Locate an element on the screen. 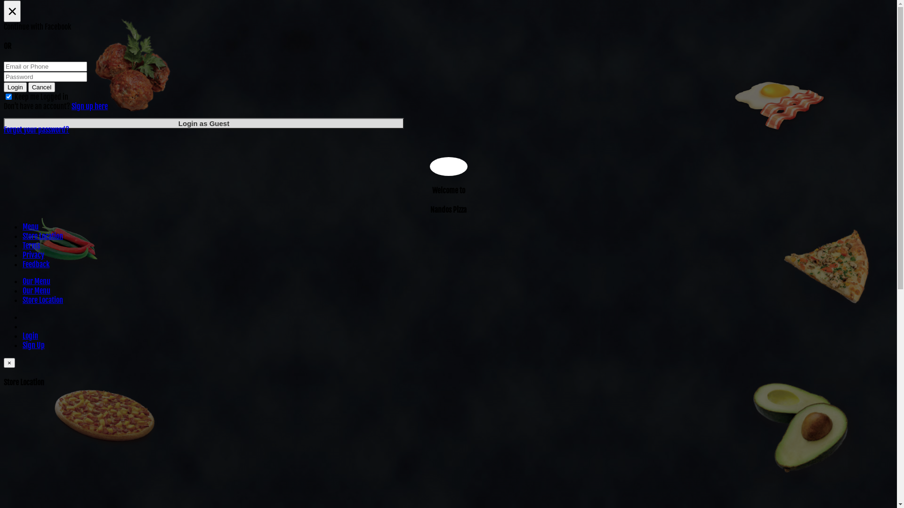 Image resolution: width=904 pixels, height=508 pixels. Sign Up is located at coordinates (34, 345).